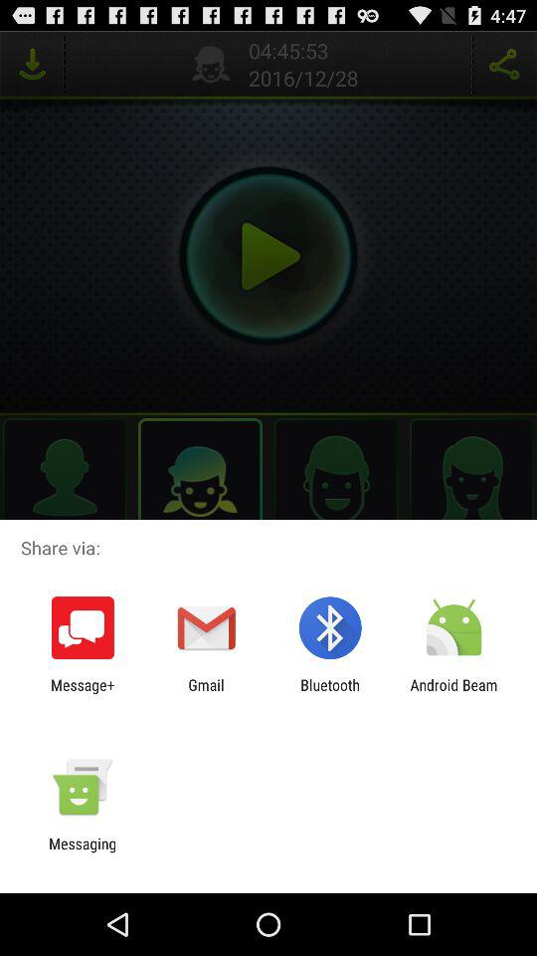 The height and width of the screenshot is (956, 537). What do you see at coordinates (206, 693) in the screenshot?
I see `scroll until the gmail icon` at bounding box center [206, 693].